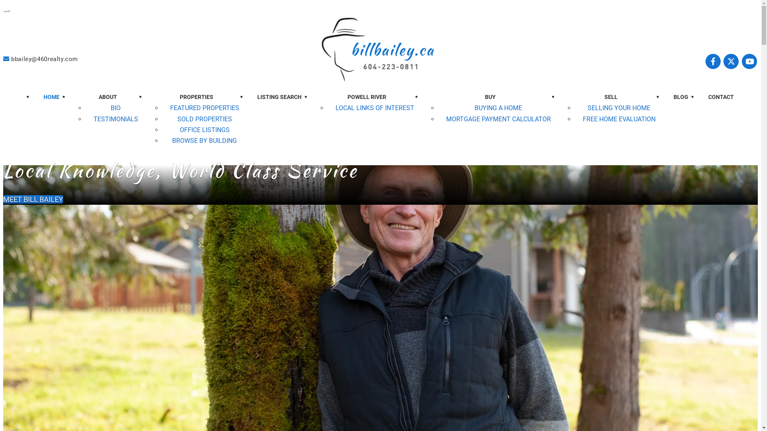  What do you see at coordinates (498, 119) in the screenshot?
I see `MORTGAGE PAYMENT CALCULATOR` at bounding box center [498, 119].